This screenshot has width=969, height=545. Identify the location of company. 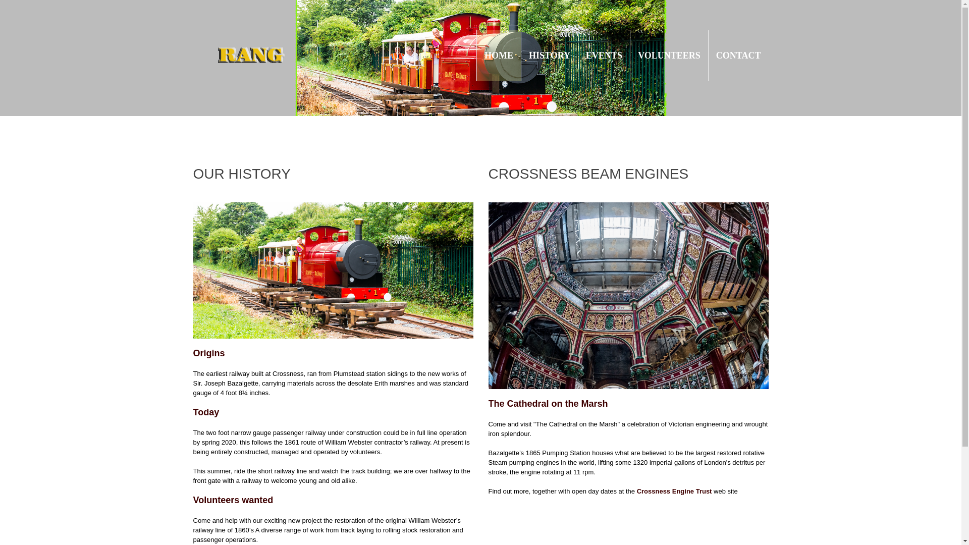
(628, 296).